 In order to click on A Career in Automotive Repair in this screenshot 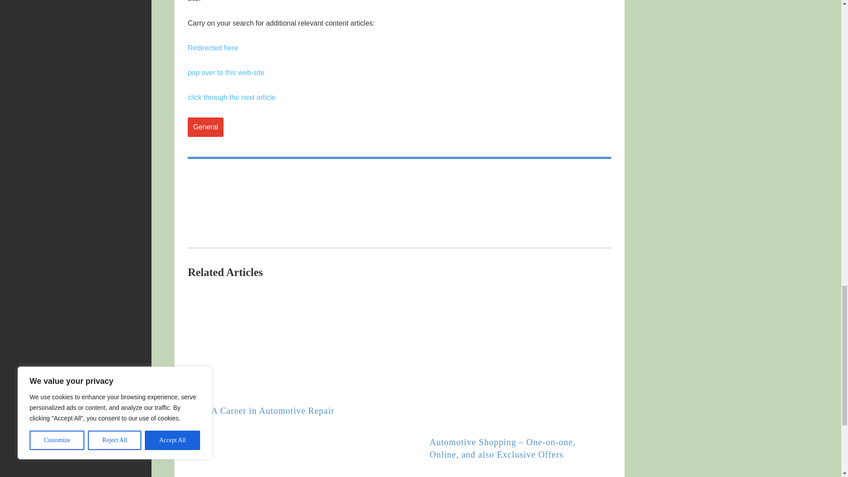, I will do `click(273, 411)`.